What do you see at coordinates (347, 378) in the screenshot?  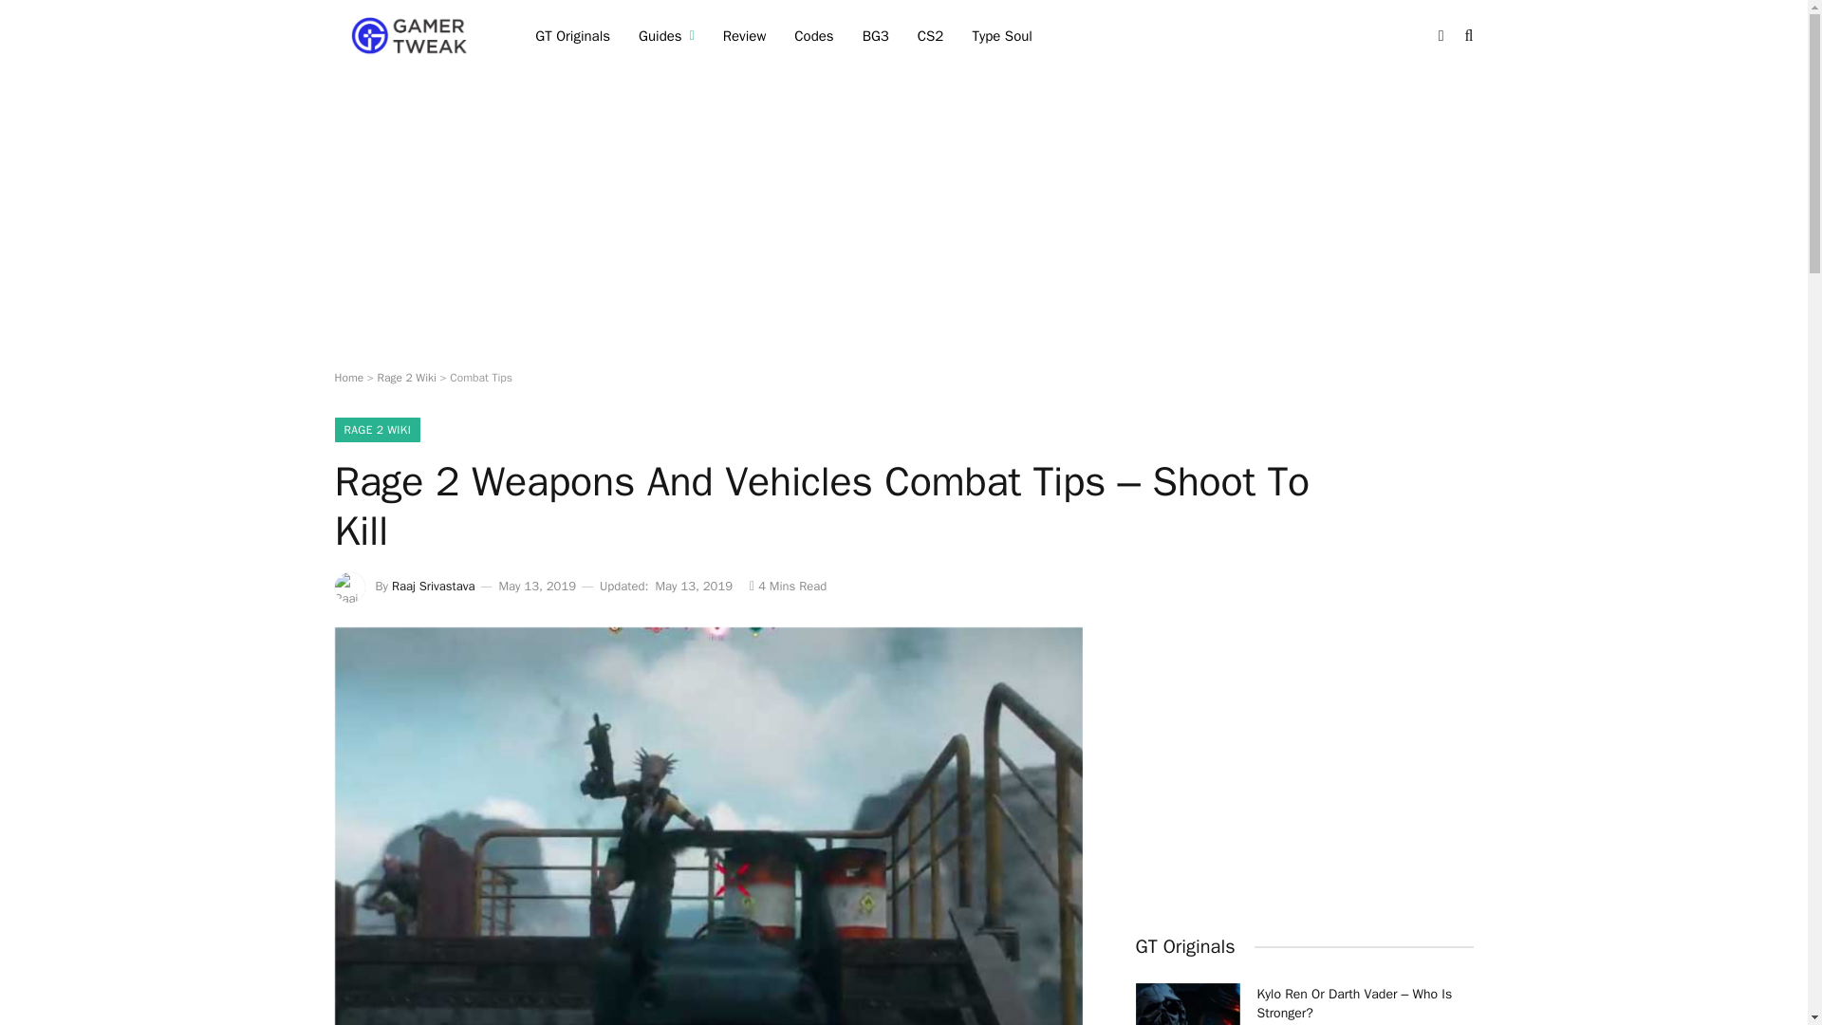 I see `Home` at bounding box center [347, 378].